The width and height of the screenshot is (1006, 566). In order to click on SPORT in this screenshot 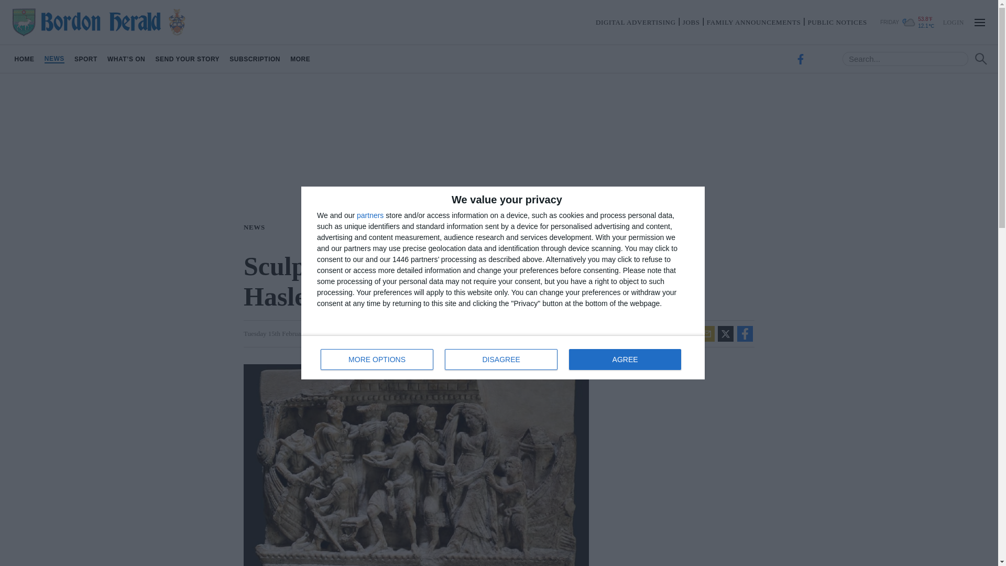, I will do `click(625, 360)`.